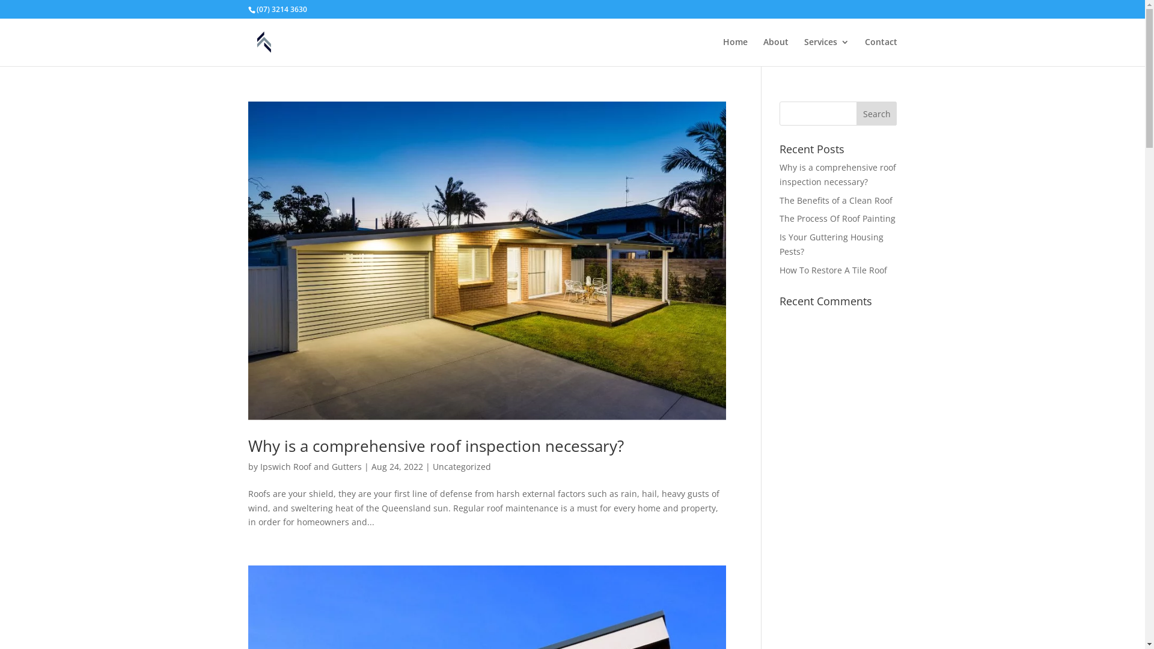  I want to click on Ipswich Roof and Gutters, so click(310, 466).